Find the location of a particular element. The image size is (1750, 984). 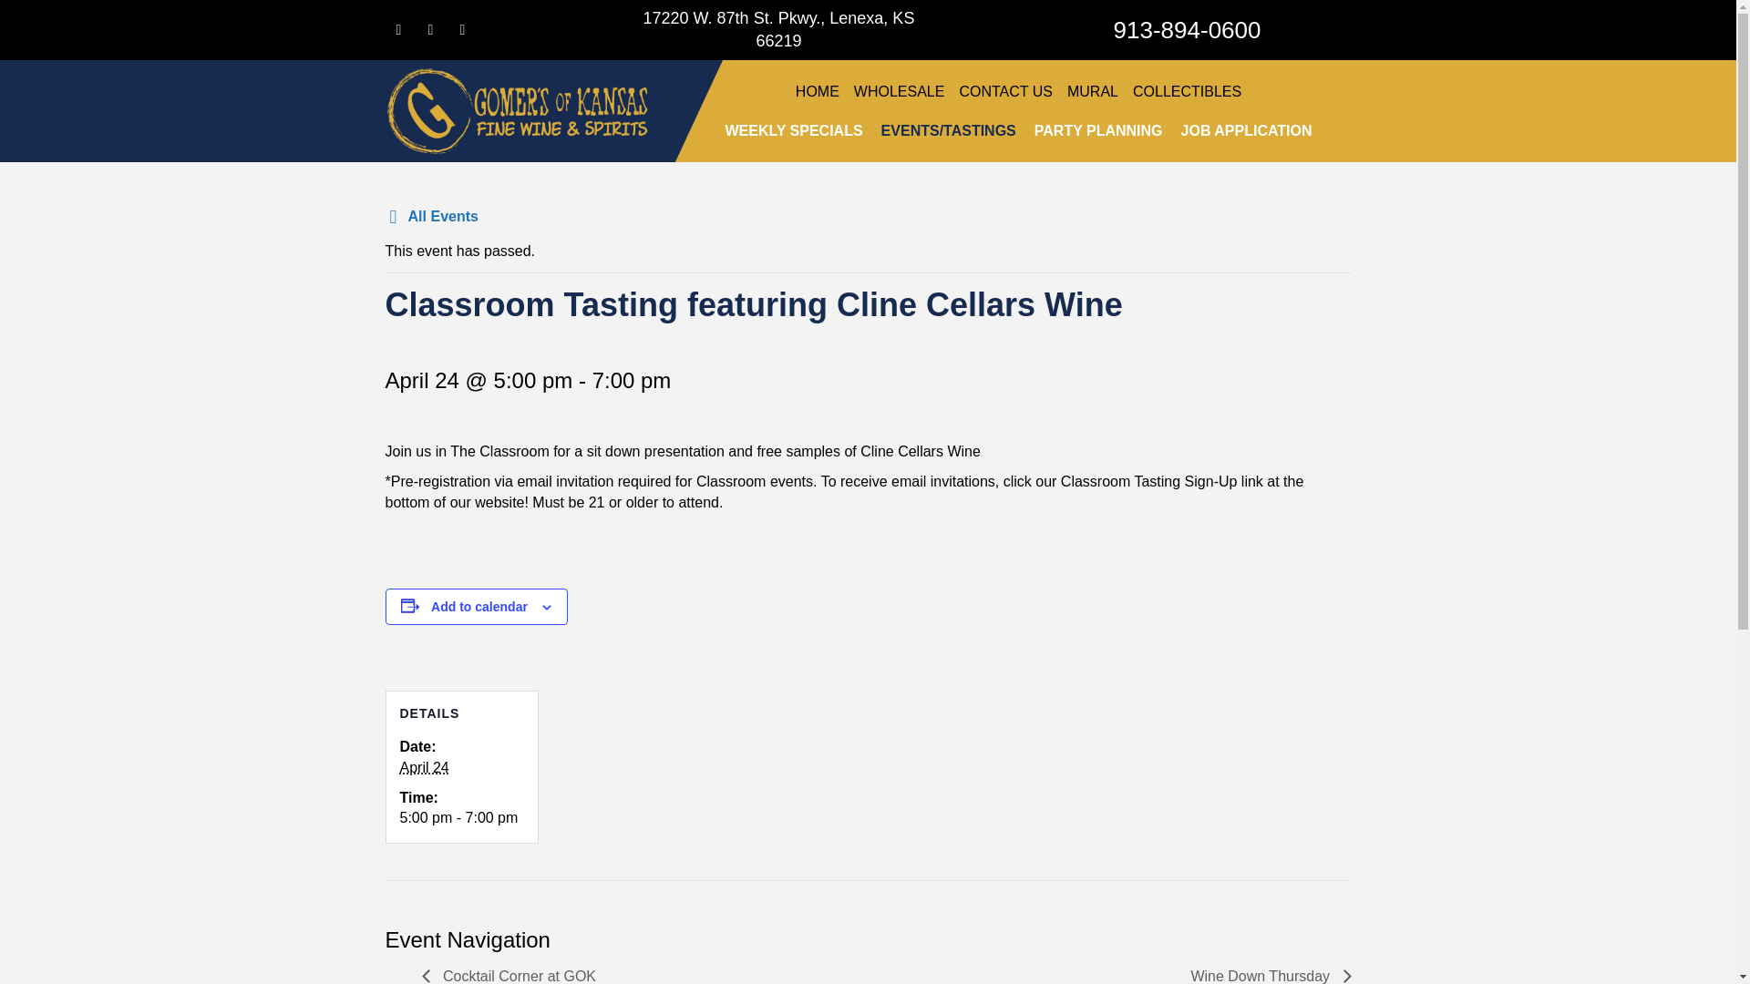

MURAL is located at coordinates (1092, 91).